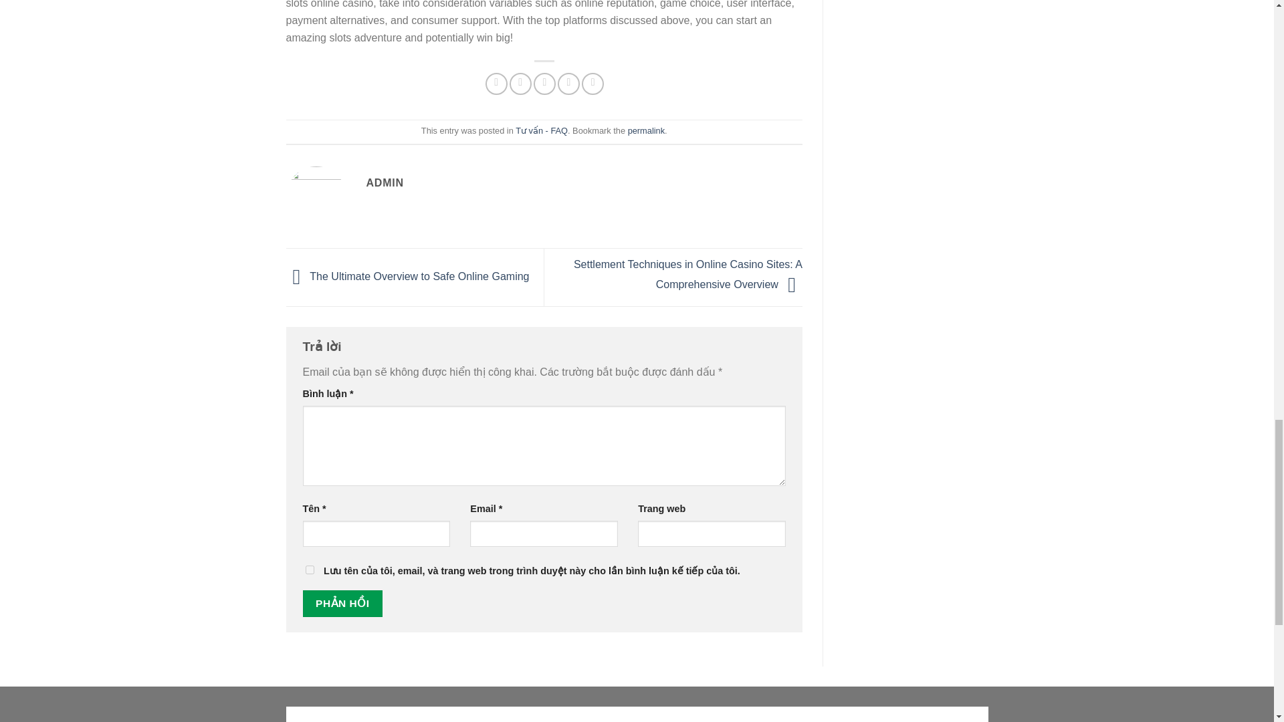 This screenshot has width=1284, height=722. I want to click on Share on Twitter, so click(520, 84).